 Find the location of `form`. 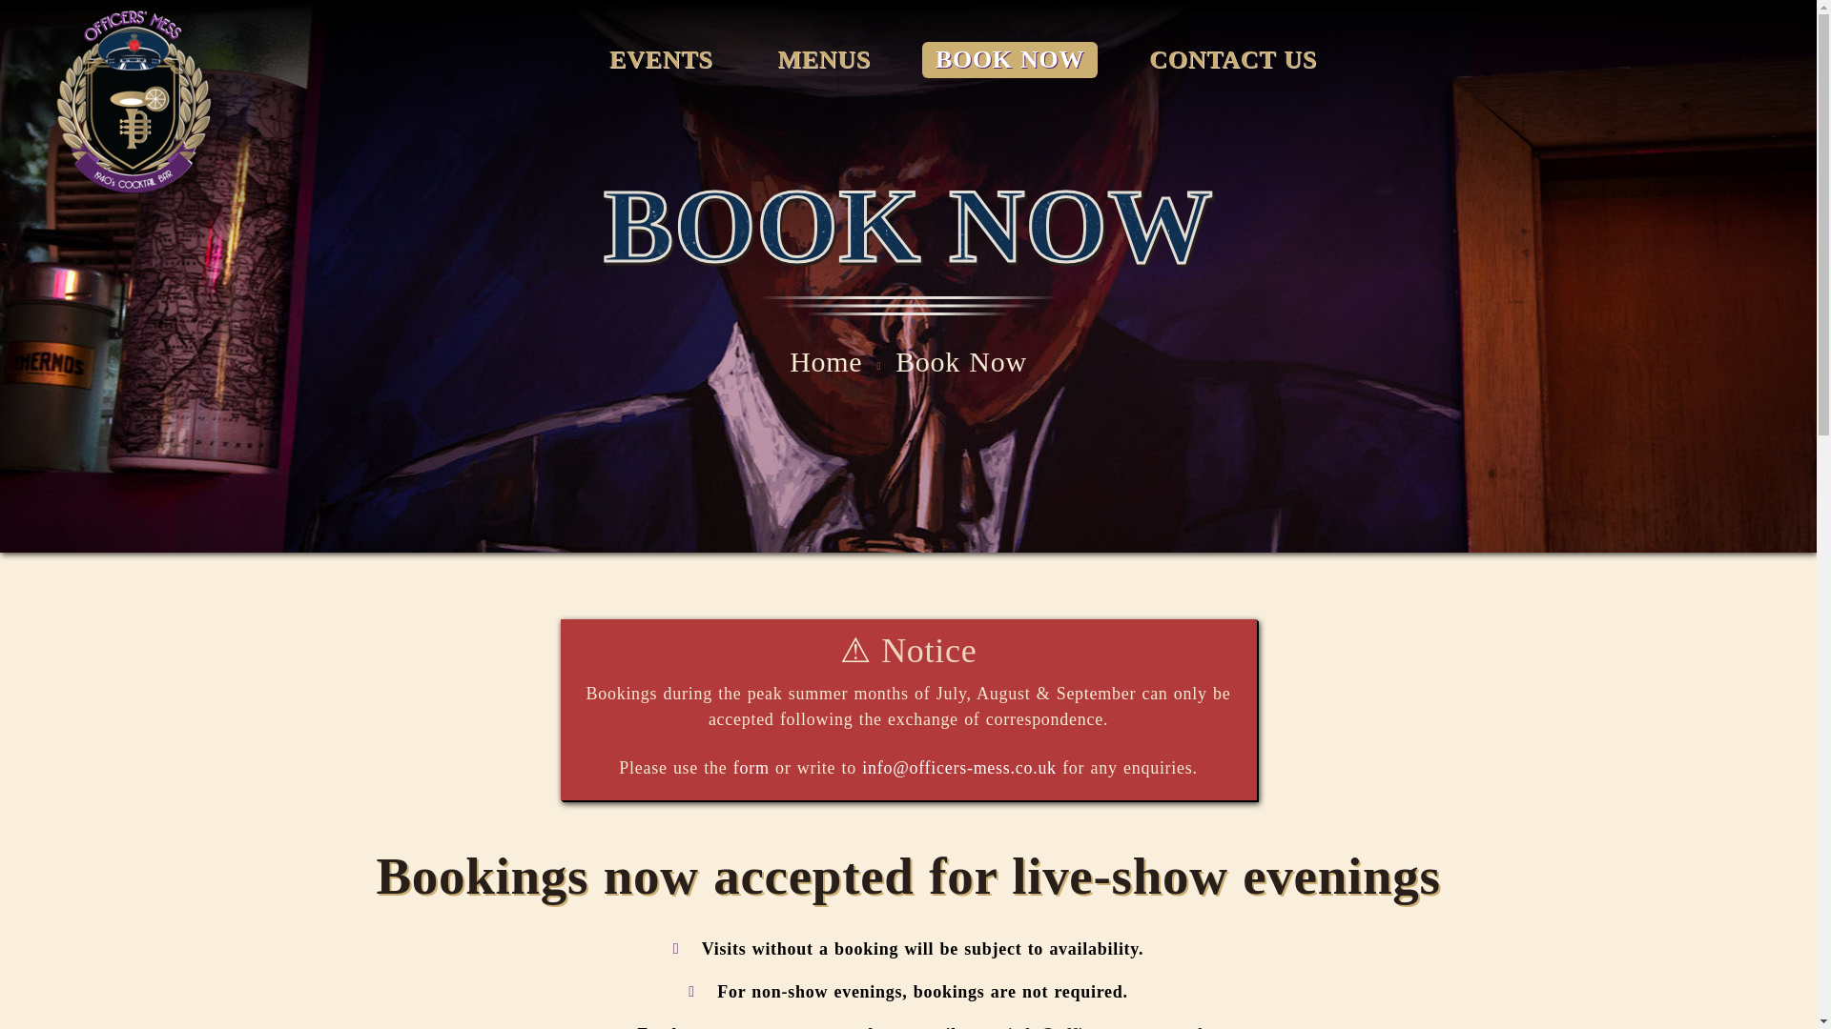

form is located at coordinates (751, 768).